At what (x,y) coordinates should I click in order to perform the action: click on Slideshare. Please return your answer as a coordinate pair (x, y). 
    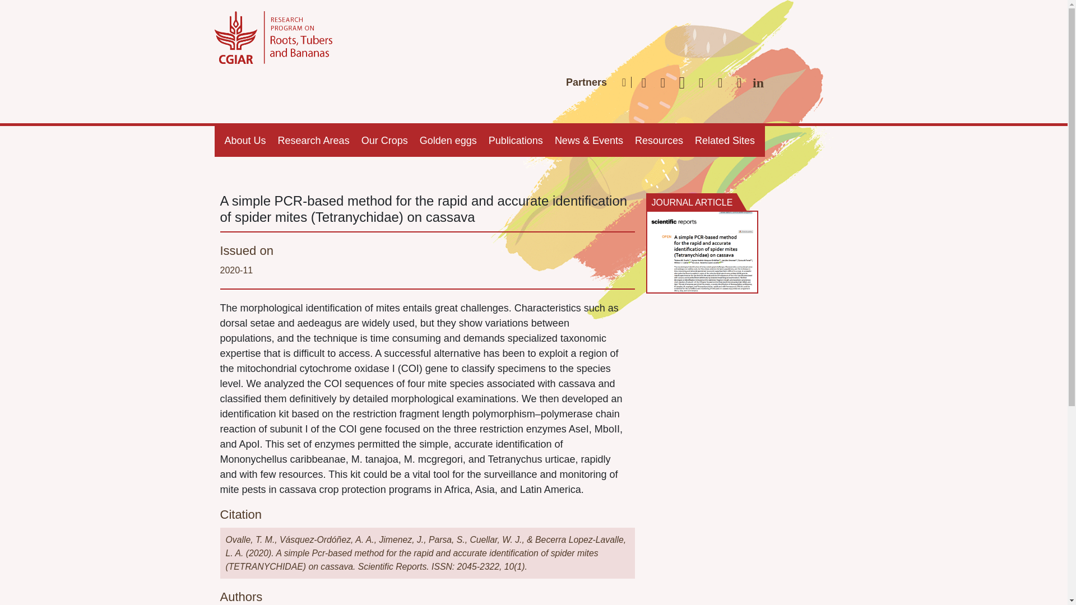
    Looking at the image, I should click on (742, 83).